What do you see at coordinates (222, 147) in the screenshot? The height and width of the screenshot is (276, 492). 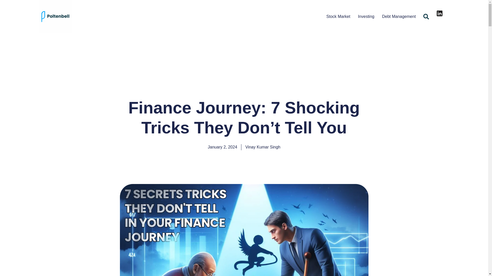 I see `January 2, 2024` at bounding box center [222, 147].